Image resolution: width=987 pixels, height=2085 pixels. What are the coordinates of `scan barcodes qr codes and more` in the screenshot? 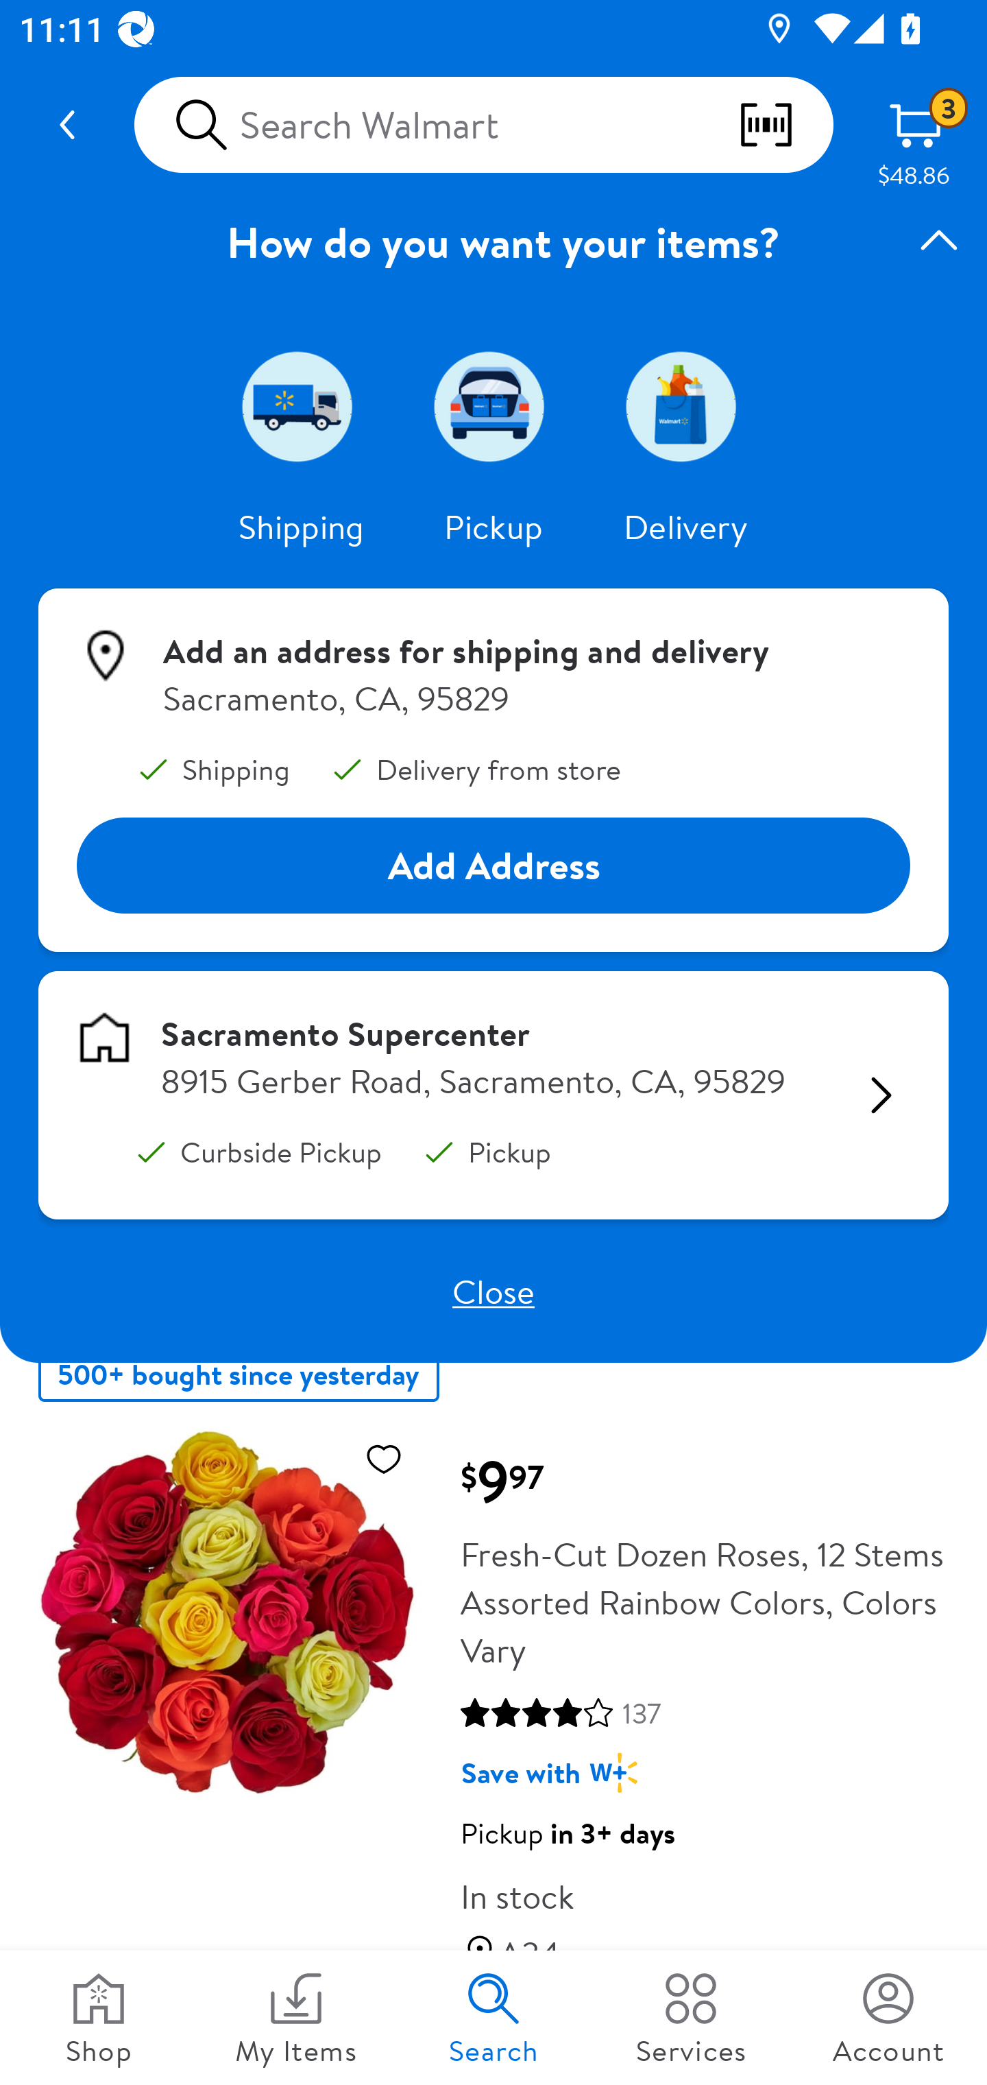 It's located at (785, 125).